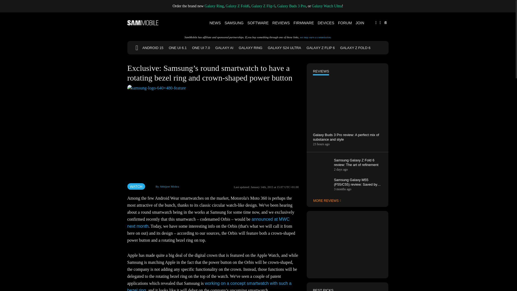 Image resolution: width=517 pixels, height=291 pixels. Describe the element at coordinates (291, 6) in the screenshot. I see `Galaxy Buds 3 Pro` at that location.